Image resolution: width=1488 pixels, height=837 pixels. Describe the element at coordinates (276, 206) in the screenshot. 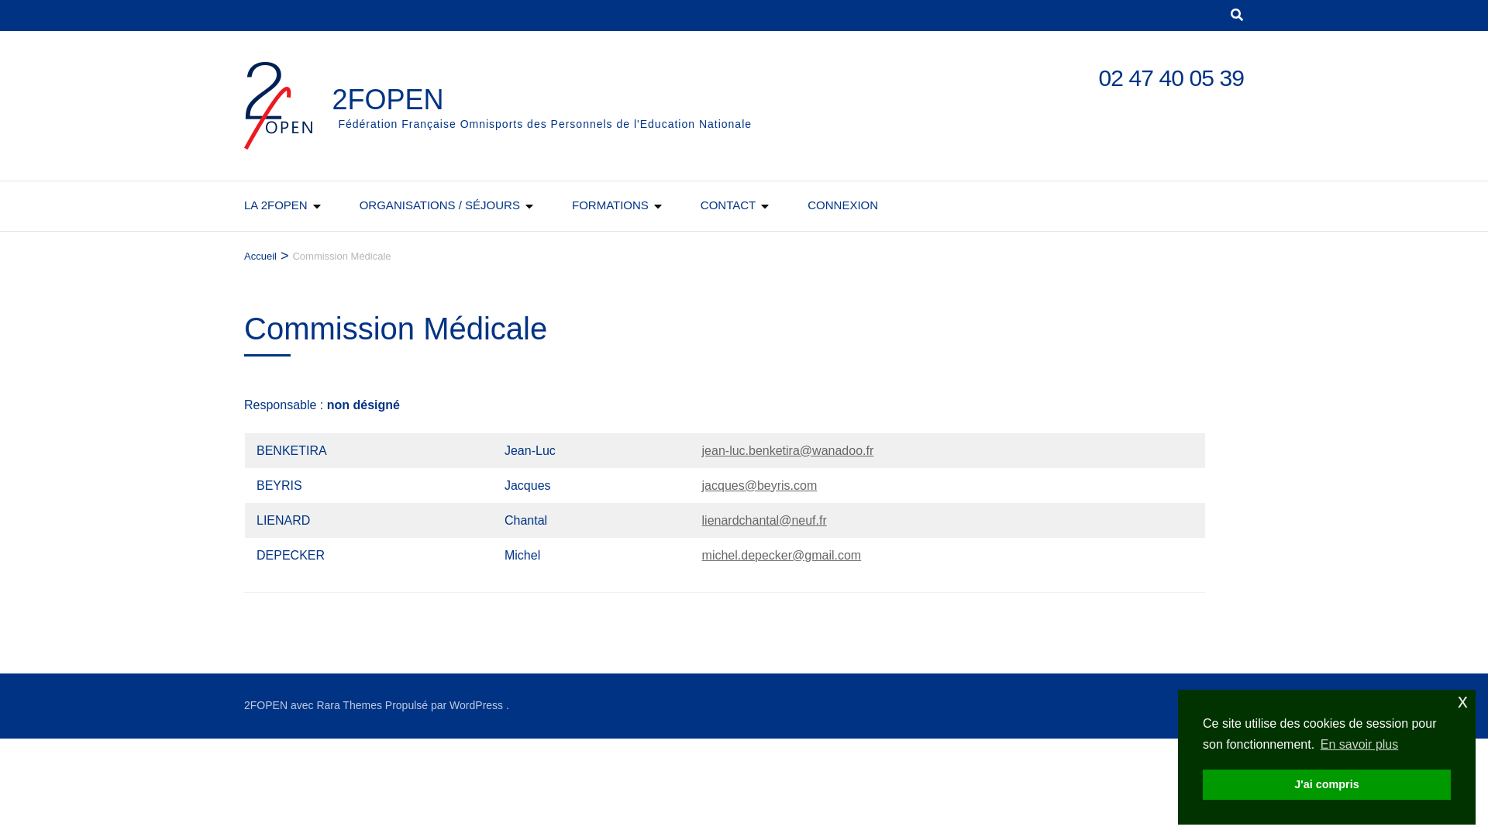

I see `LA 2FOPEN` at that location.